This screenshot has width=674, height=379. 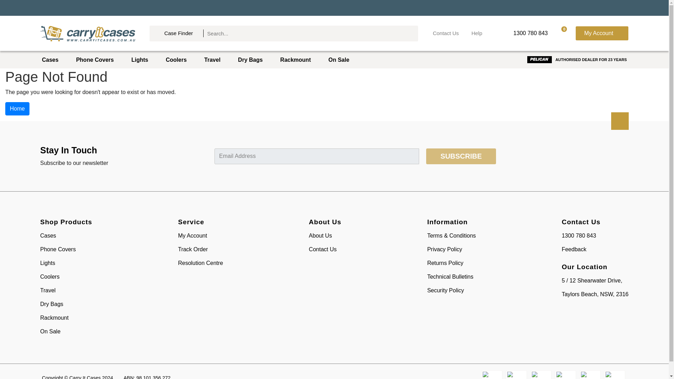 What do you see at coordinates (18, 109) in the screenshot?
I see `Home Page` at bounding box center [18, 109].